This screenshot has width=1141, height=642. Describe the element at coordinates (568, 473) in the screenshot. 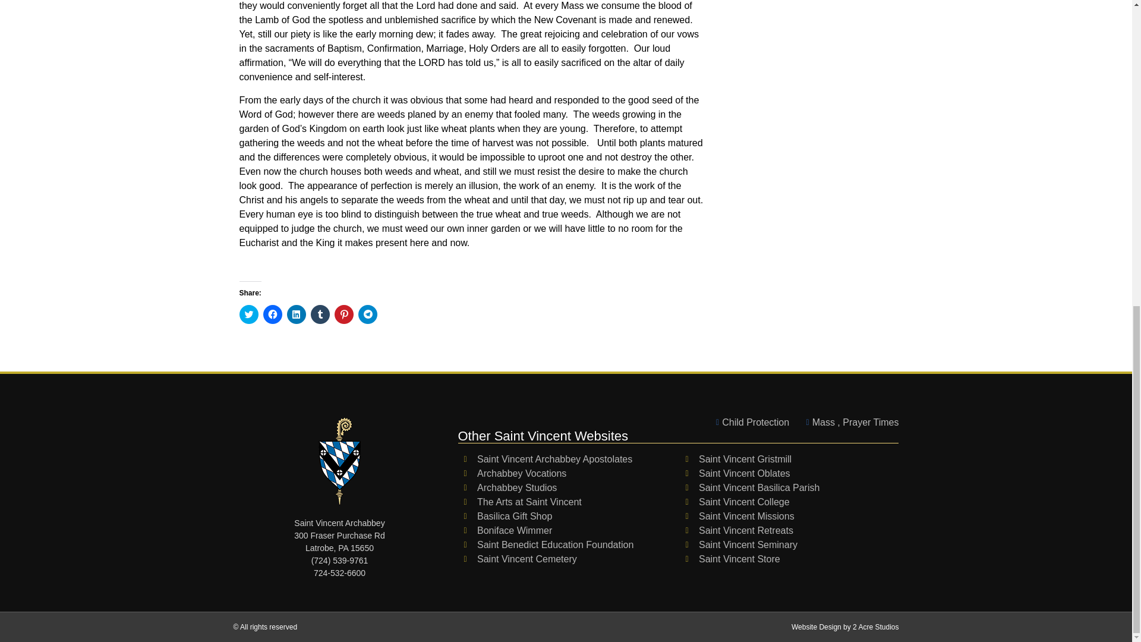

I see `Archabbey Vocations` at that location.